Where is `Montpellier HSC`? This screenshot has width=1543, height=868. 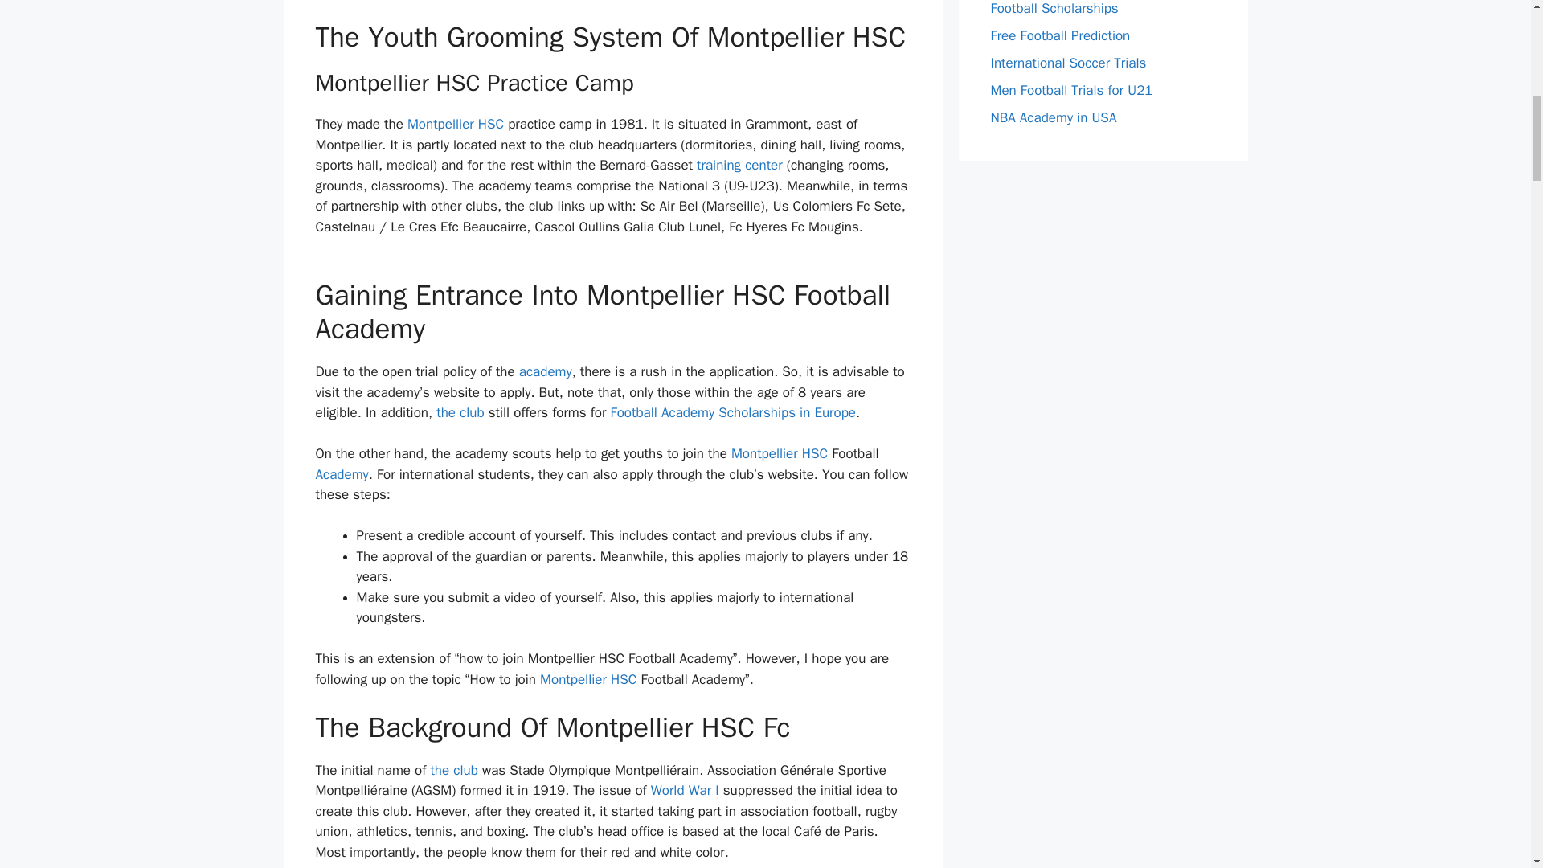
Montpellier HSC is located at coordinates (780, 453).